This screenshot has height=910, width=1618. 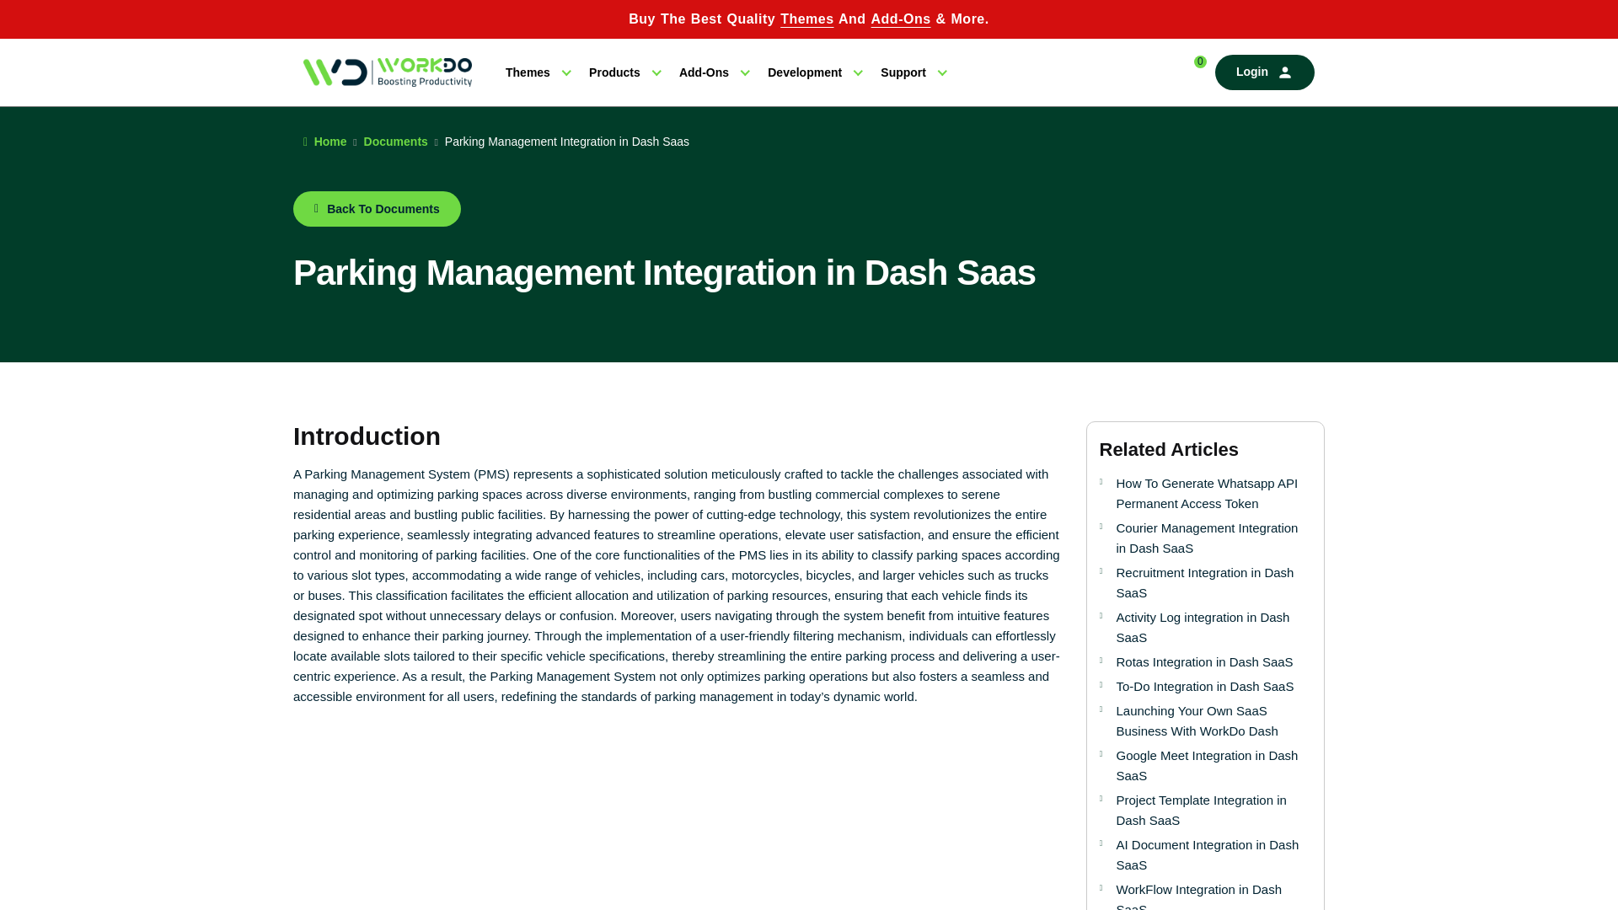 What do you see at coordinates (814, 72) in the screenshot?
I see `Development` at bounding box center [814, 72].